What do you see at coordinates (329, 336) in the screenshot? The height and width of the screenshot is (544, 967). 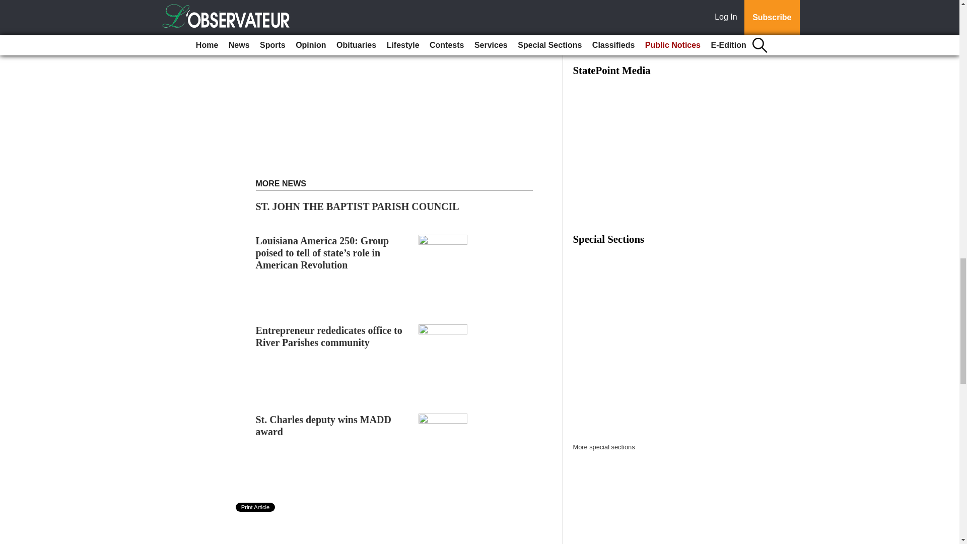 I see `Entrepreneur rededicates office to River Parishes community` at bounding box center [329, 336].